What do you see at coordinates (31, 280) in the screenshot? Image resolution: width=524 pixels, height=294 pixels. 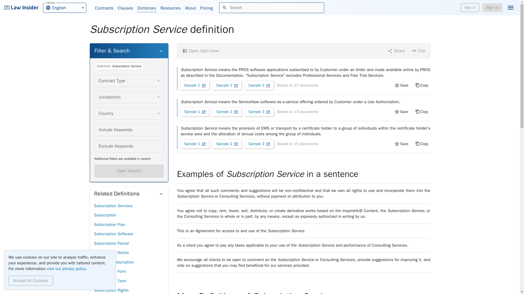 I see `Accept All Cookies` at bounding box center [31, 280].